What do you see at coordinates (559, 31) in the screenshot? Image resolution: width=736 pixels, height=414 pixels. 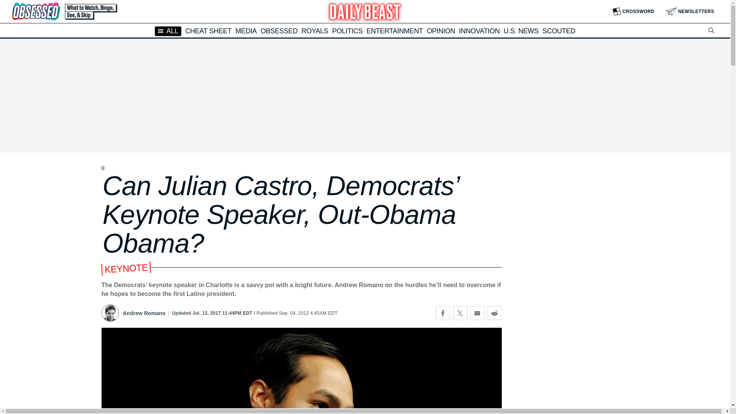 I see `SCOUTED` at bounding box center [559, 31].